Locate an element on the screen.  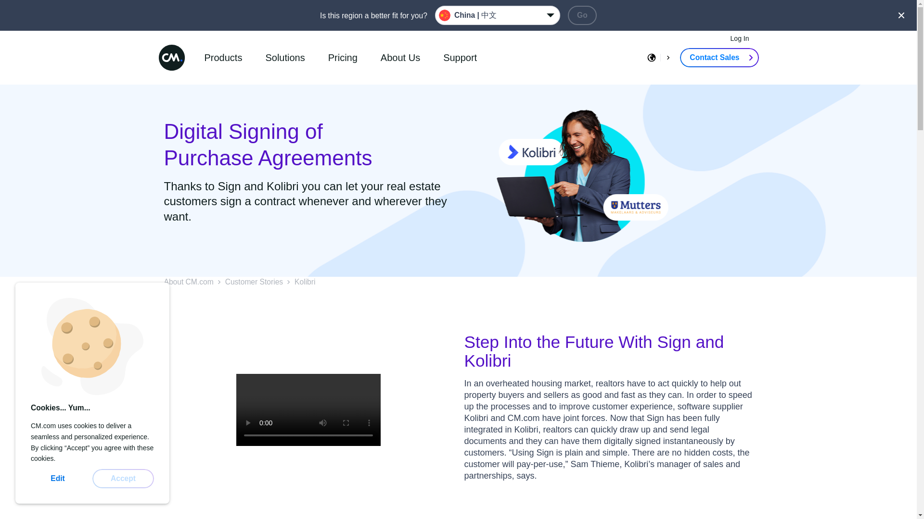
CM.com is located at coordinates (171, 57).